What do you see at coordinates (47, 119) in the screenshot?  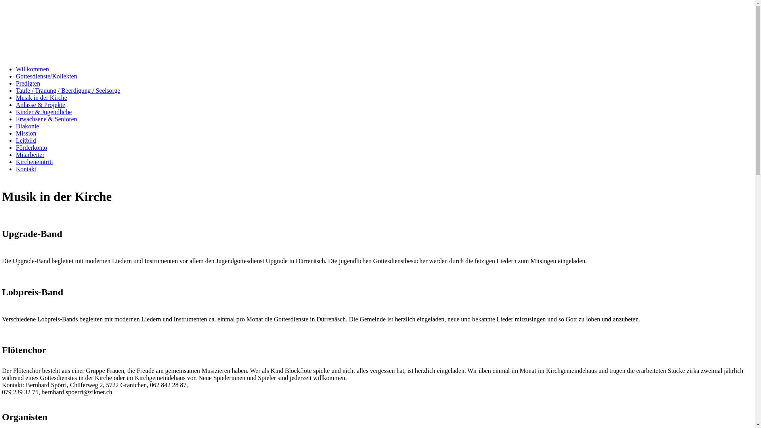 I see `Erwachsene & Senioren` at bounding box center [47, 119].